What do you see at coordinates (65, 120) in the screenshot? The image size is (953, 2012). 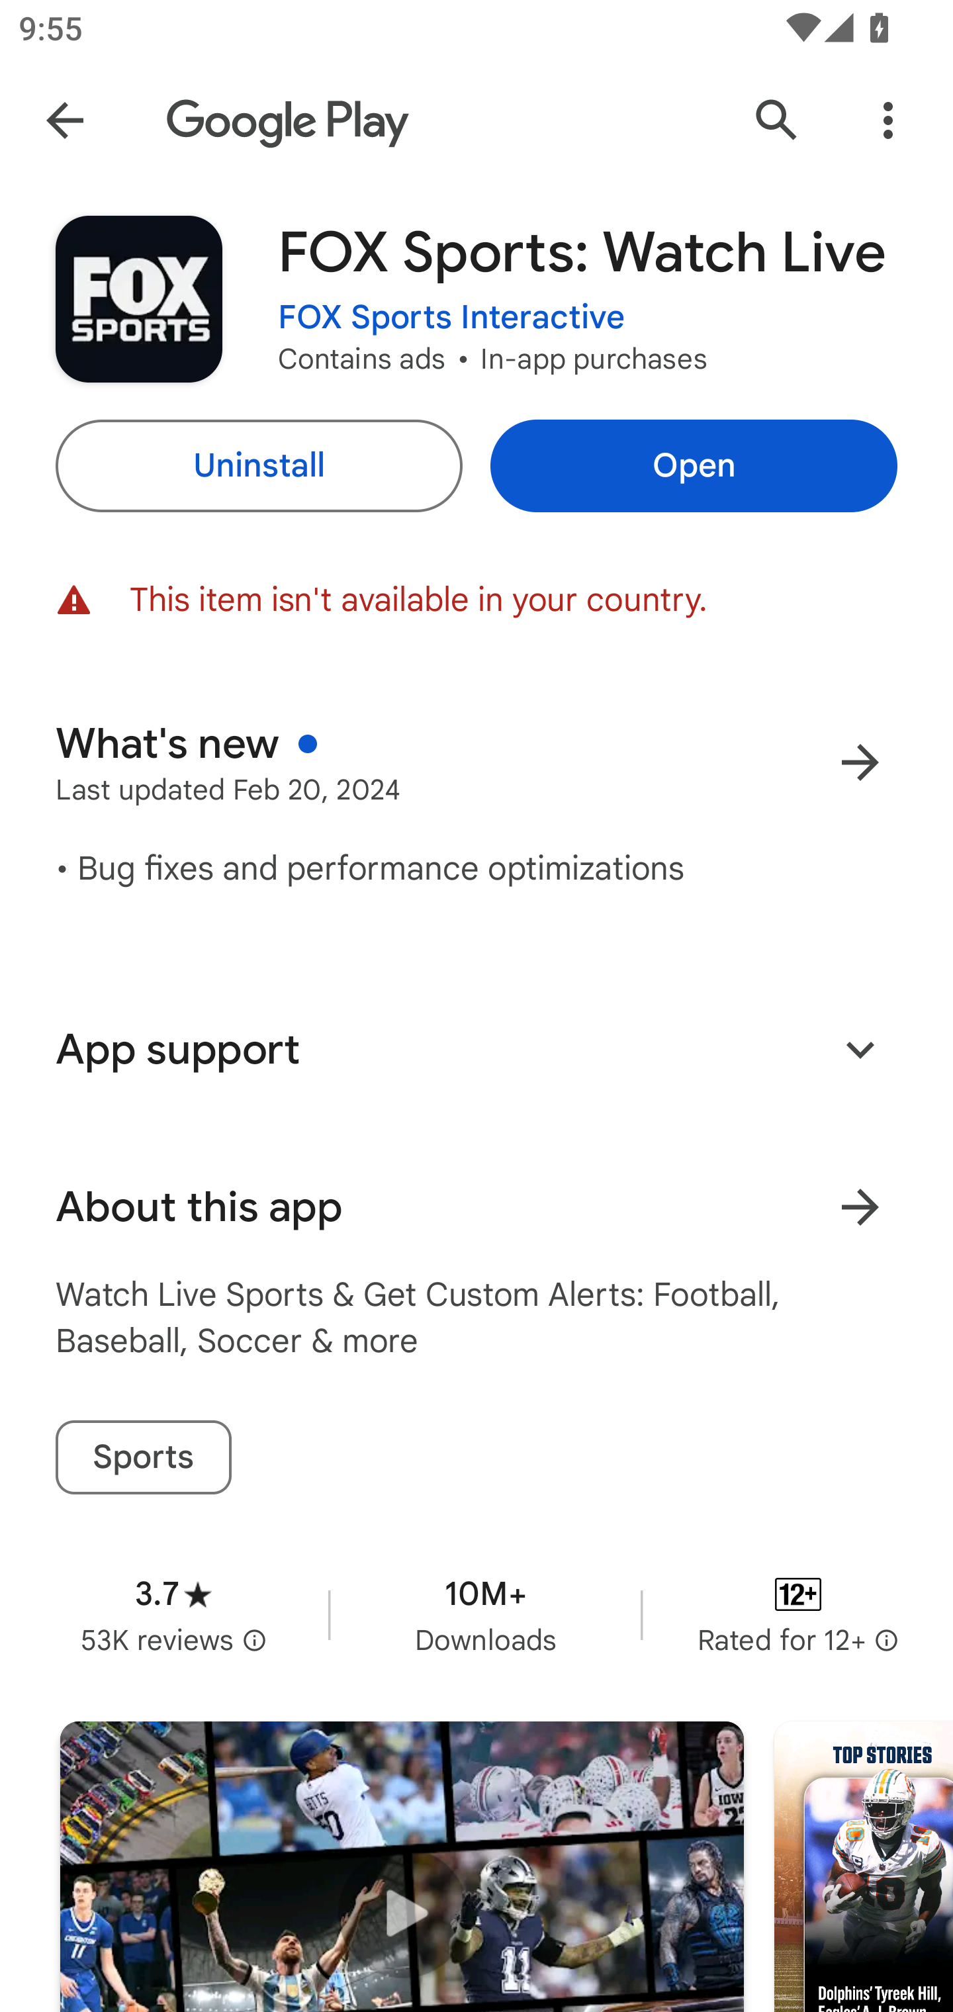 I see `Navigate up` at bounding box center [65, 120].